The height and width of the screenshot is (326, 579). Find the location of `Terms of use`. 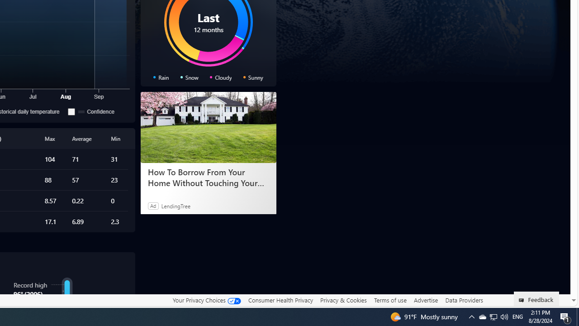

Terms of use is located at coordinates (390, 300).